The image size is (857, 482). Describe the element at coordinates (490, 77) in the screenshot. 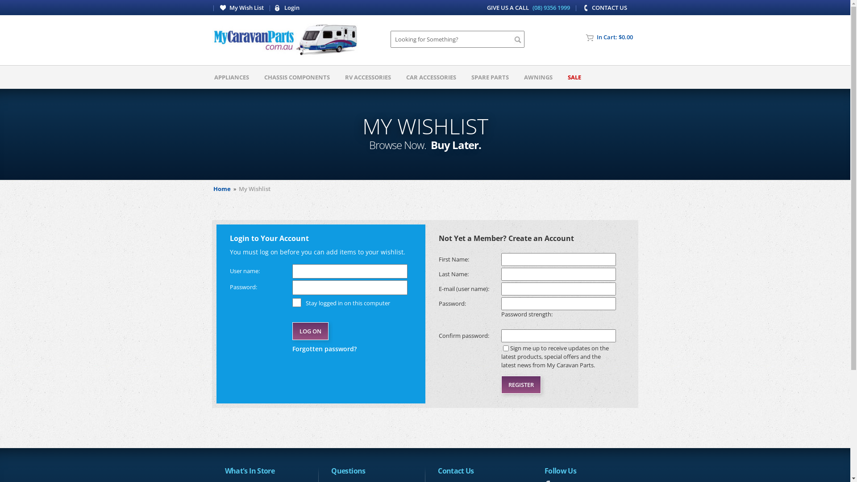

I see `SPARE PARTS` at that location.